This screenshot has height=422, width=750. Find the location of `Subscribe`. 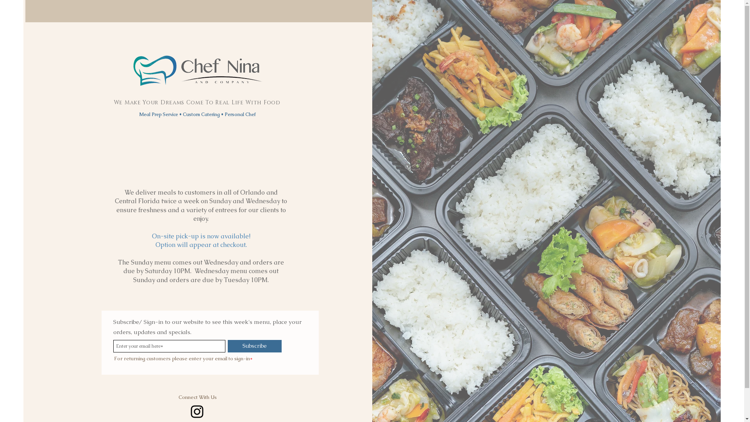

Subscribe is located at coordinates (255, 346).